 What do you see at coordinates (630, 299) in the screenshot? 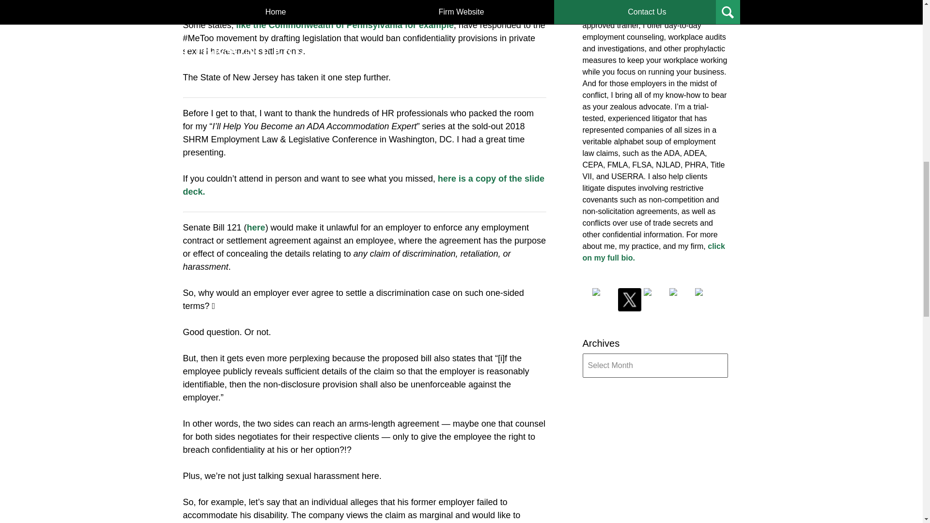
I see `Twitter` at bounding box center [630, 299].